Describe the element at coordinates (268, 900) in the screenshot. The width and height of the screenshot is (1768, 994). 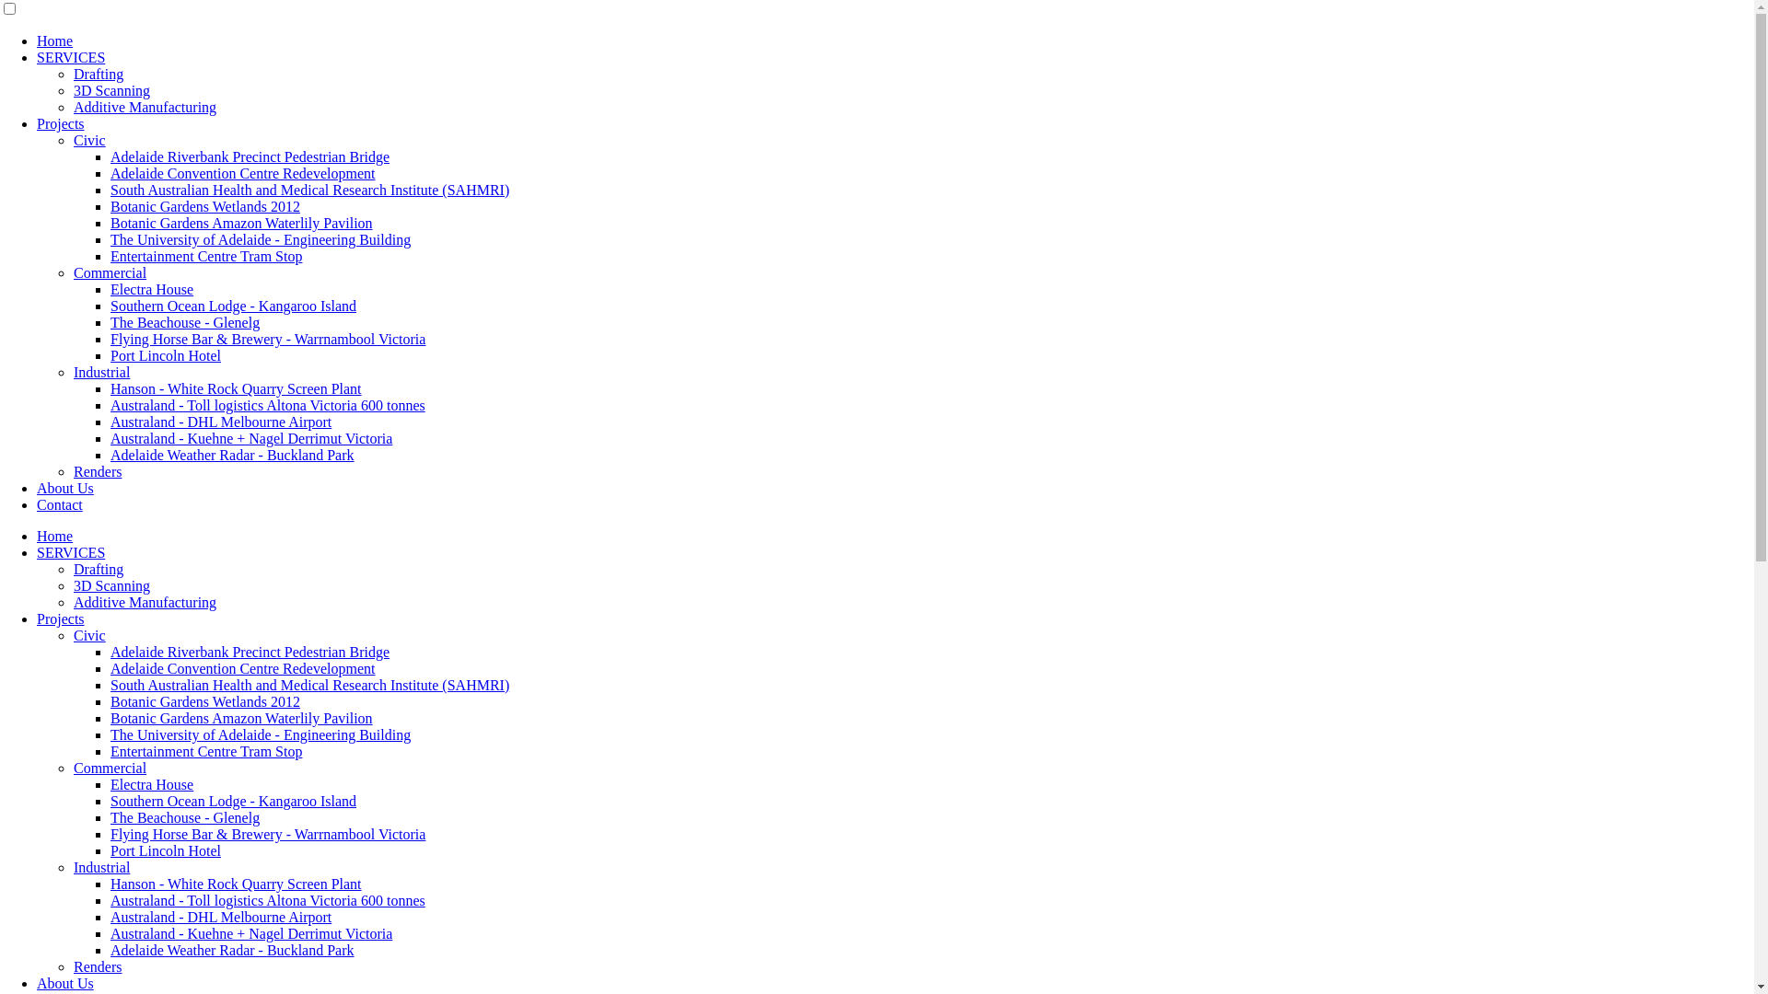
I see `Australand - Toll logistics Altona Victoria 600 tonnes` at that location.